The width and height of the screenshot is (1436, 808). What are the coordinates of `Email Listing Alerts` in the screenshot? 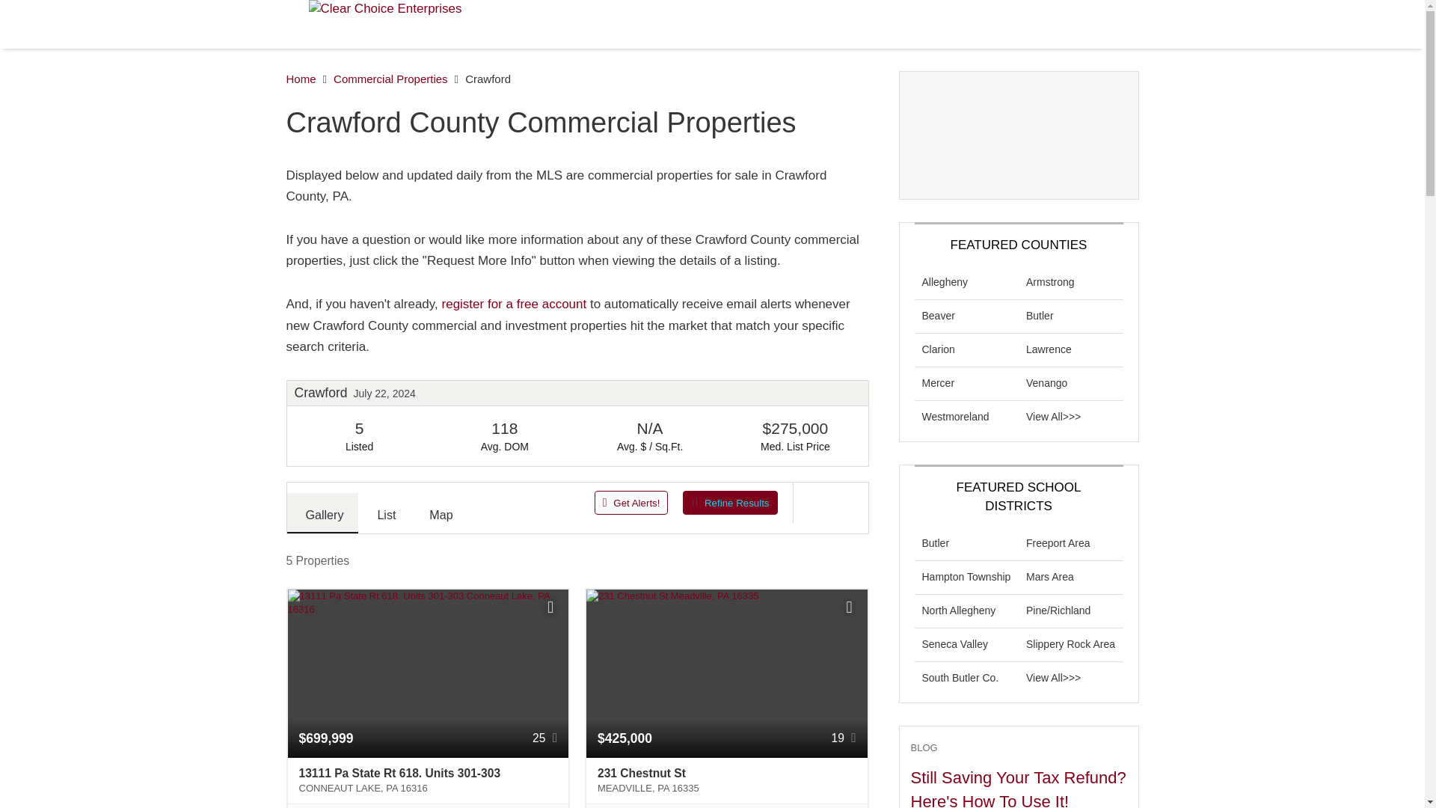 It's located at (515, 304).